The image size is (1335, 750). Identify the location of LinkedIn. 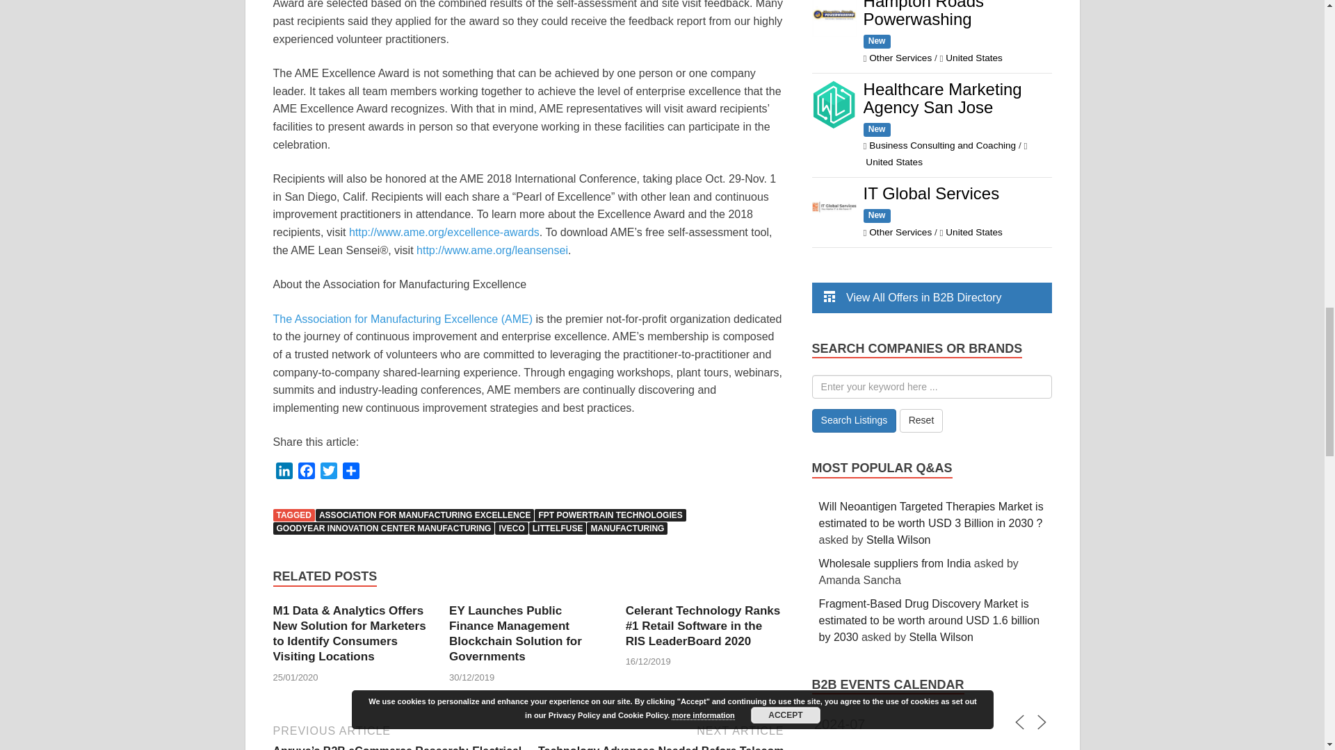
(284, 473).